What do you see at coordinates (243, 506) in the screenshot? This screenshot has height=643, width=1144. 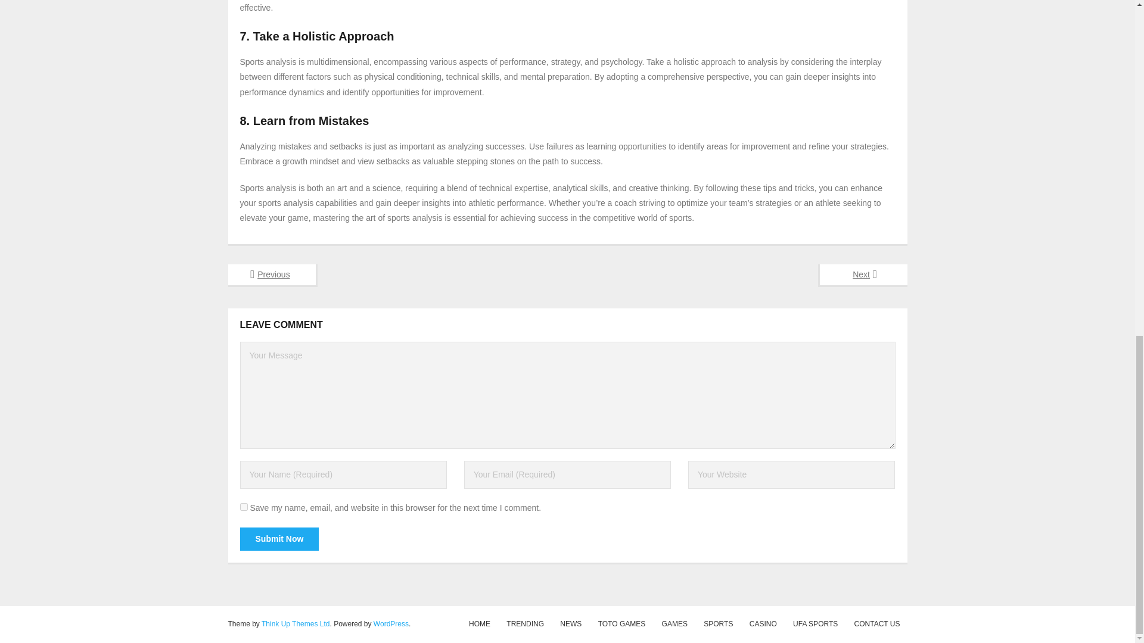 I see `yes` at bounding box center [243, 506].